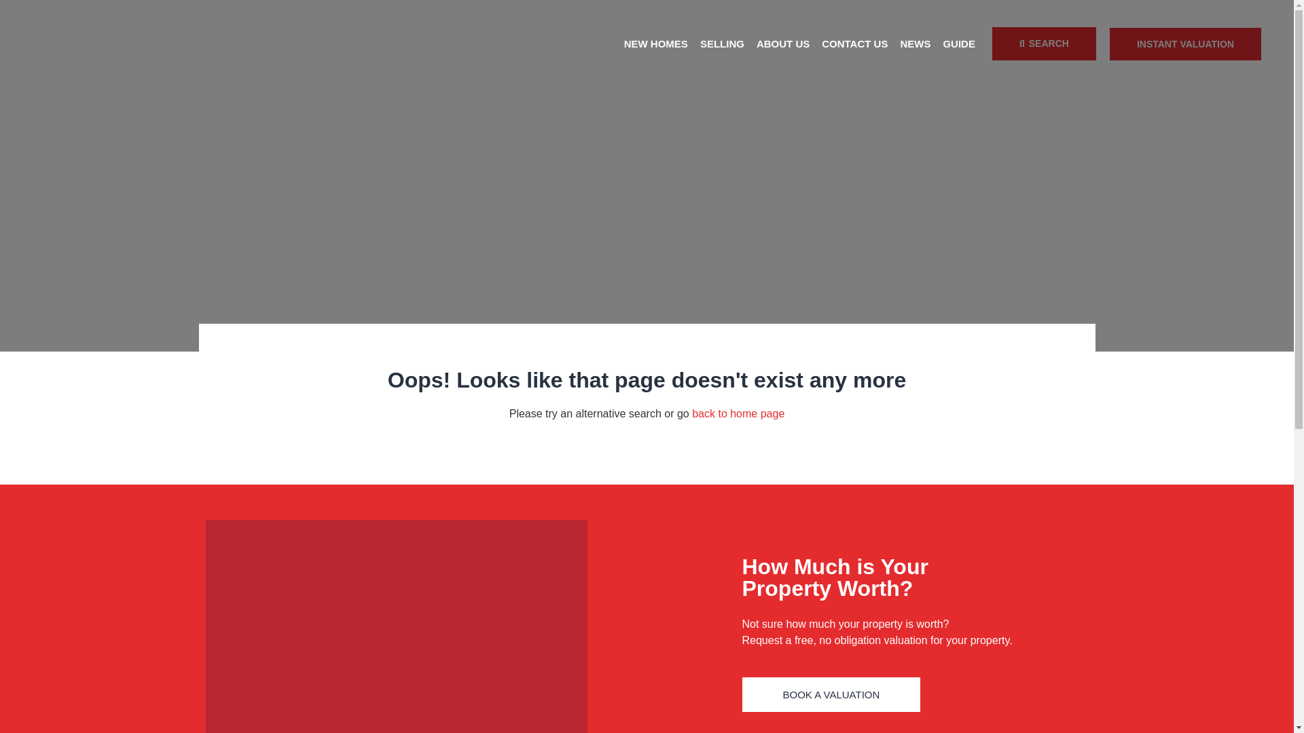  I want to click on NEWS, so click(915, 43).